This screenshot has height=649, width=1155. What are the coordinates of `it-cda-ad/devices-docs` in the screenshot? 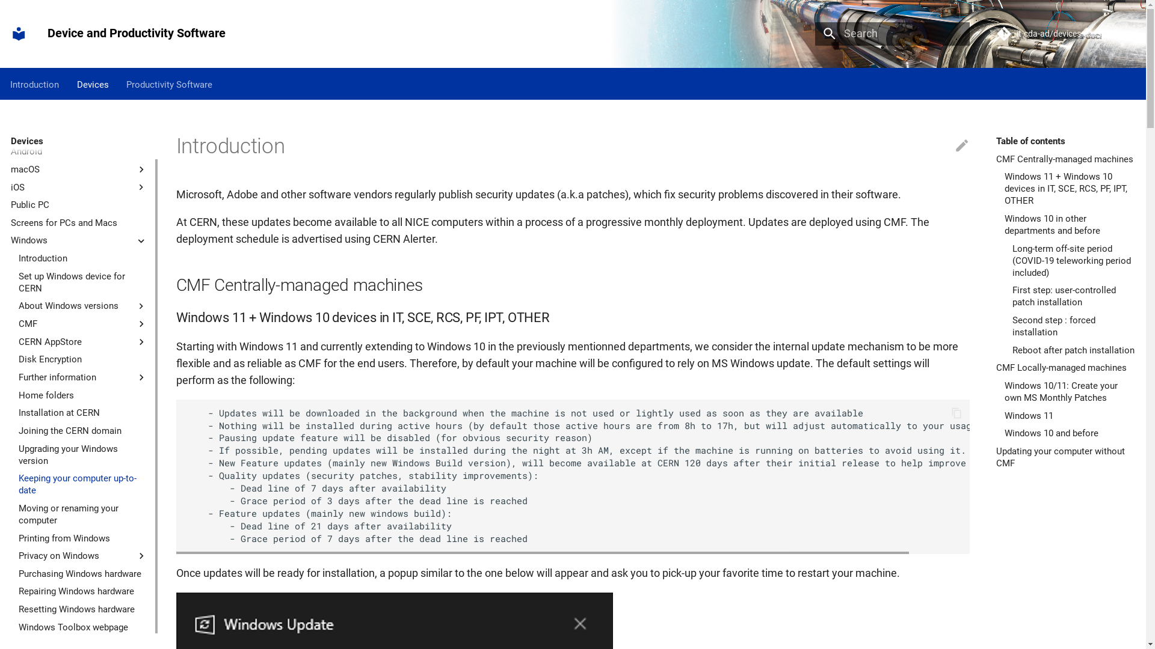 It's located at (1066, 34).